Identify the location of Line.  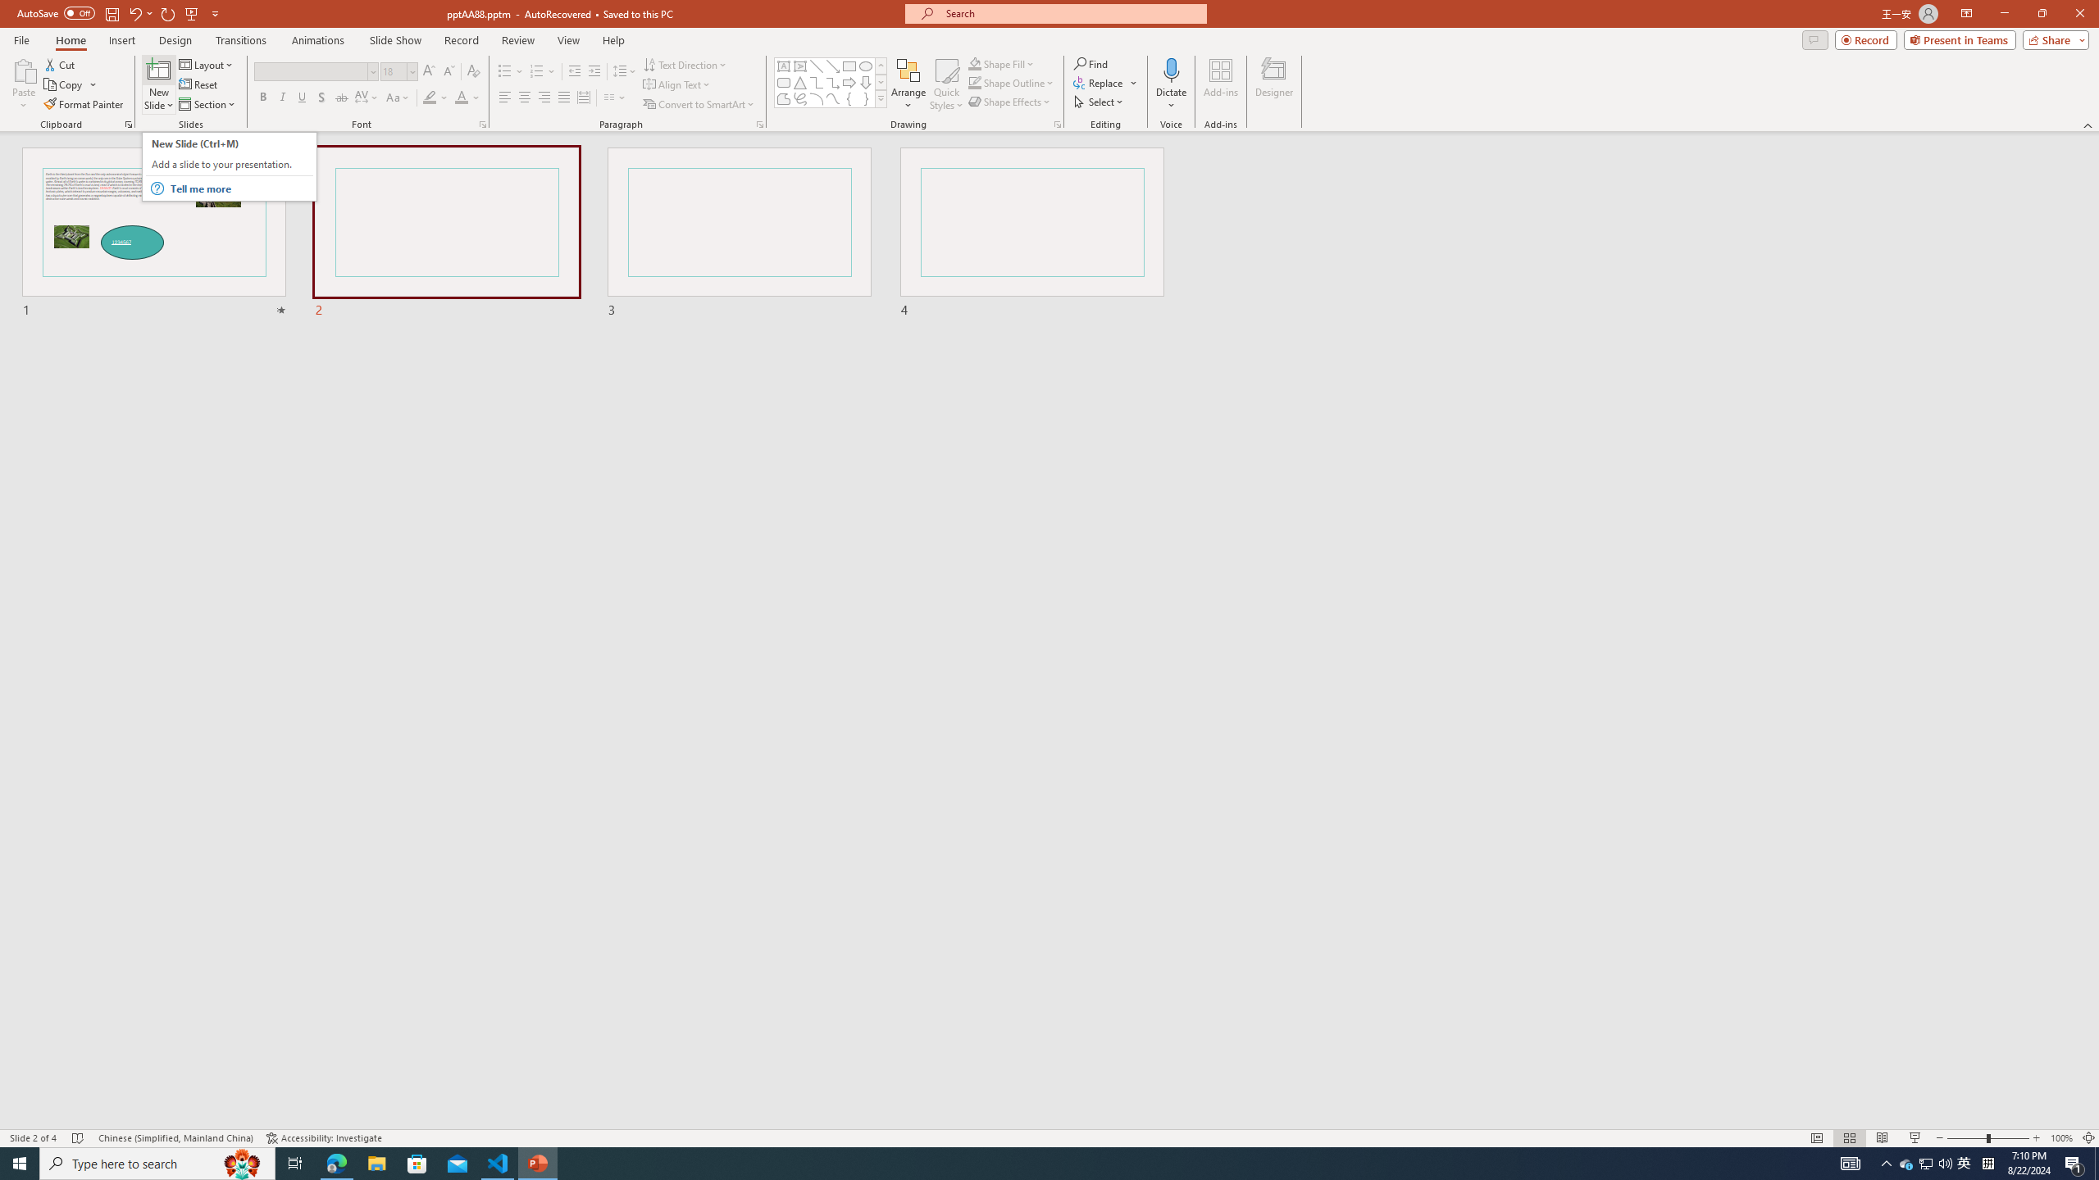
(817, 66).